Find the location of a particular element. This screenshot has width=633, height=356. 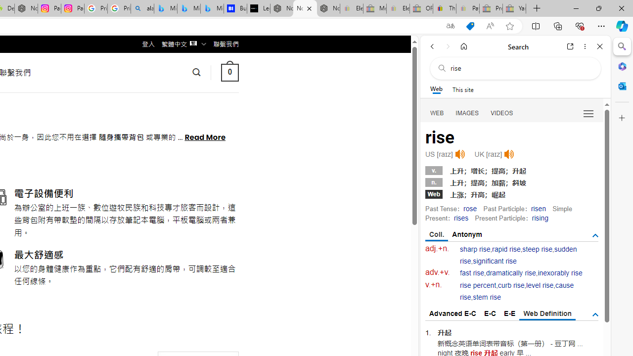

sudden rise is located at coordinates (518, 255).